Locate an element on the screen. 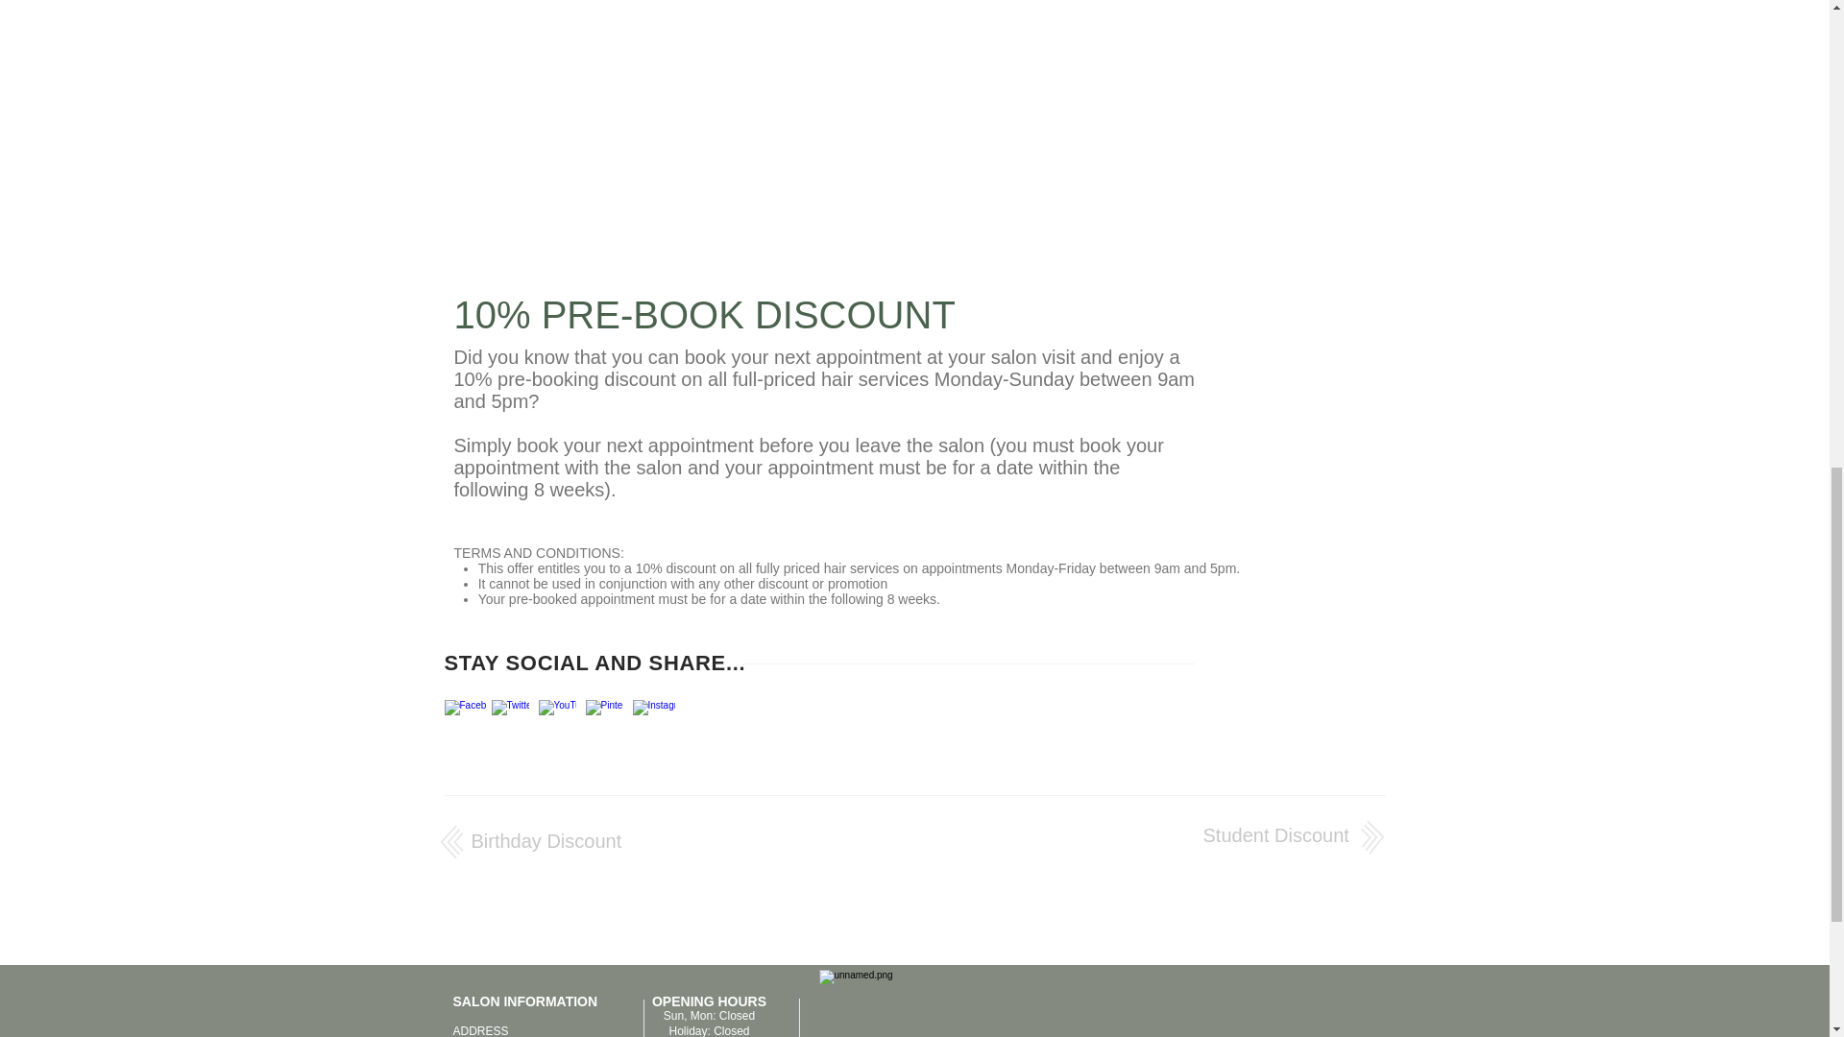  Birthday Discount is located at coordinates (546, 841).